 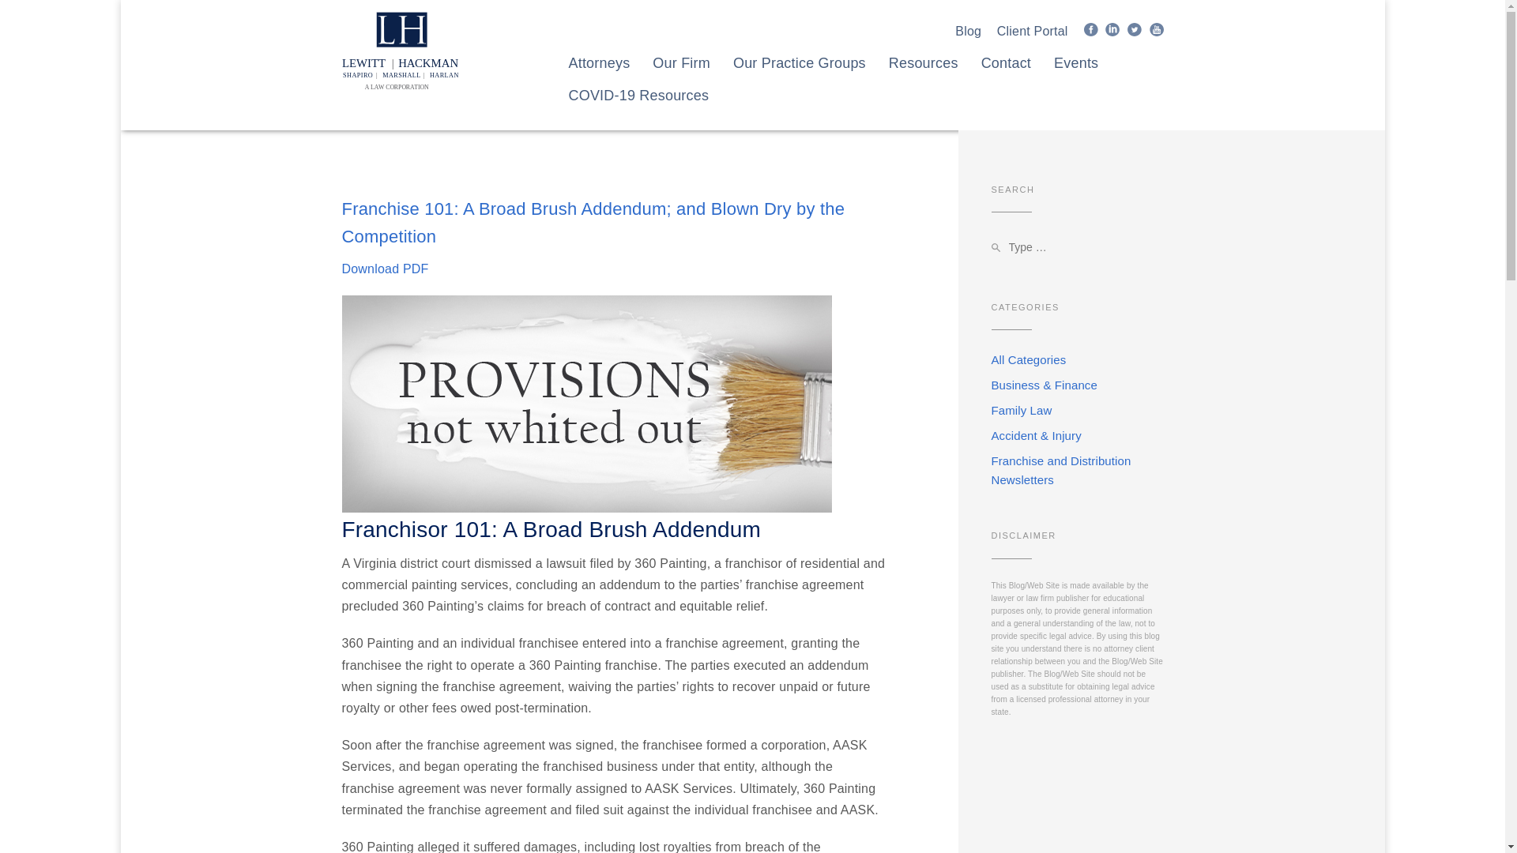 I want to click on Client Portal, so click(x=1032, y=31).